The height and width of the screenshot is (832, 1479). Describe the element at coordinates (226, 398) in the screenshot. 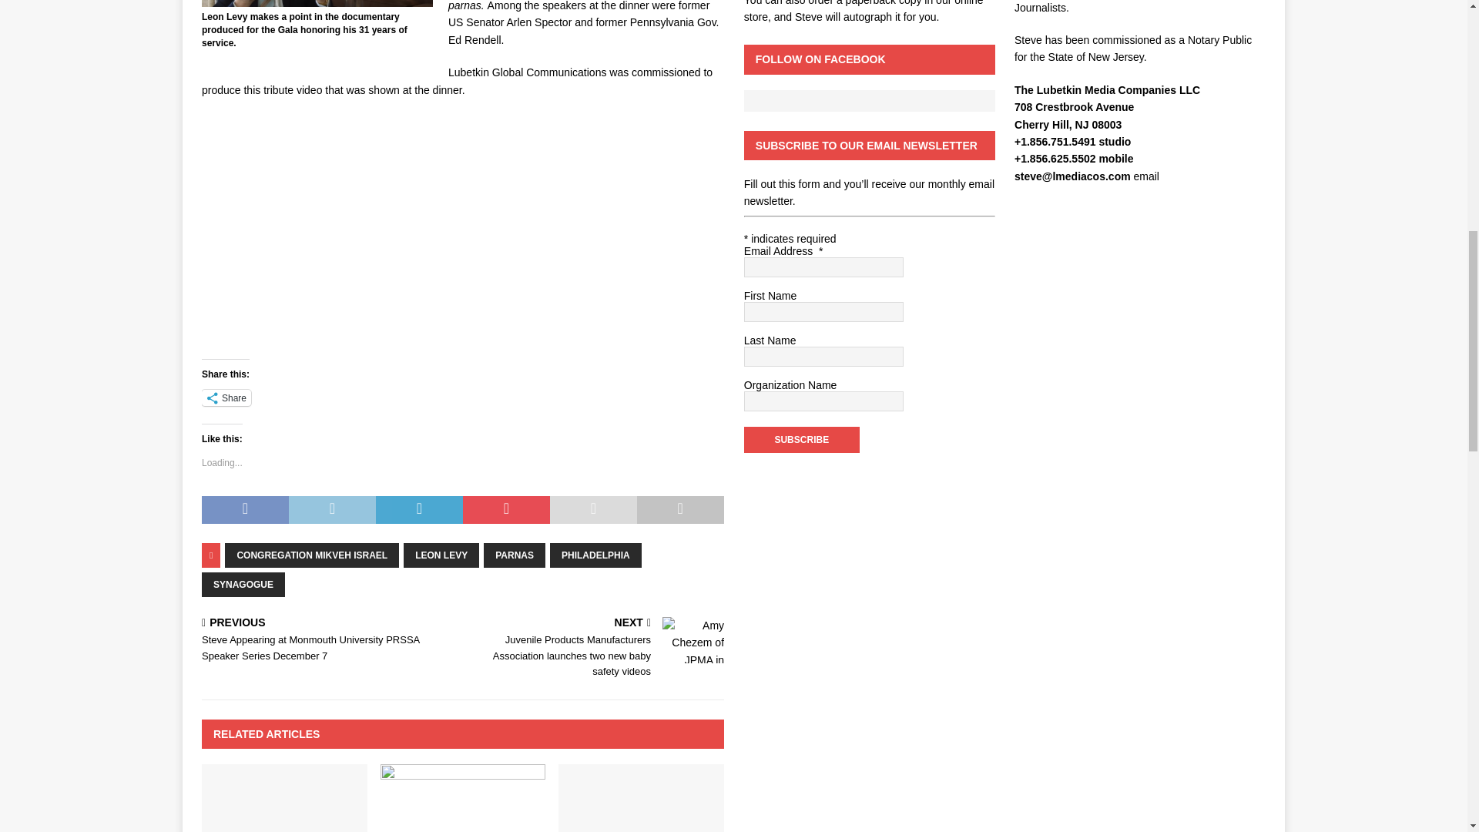

I see `Share` at that location.